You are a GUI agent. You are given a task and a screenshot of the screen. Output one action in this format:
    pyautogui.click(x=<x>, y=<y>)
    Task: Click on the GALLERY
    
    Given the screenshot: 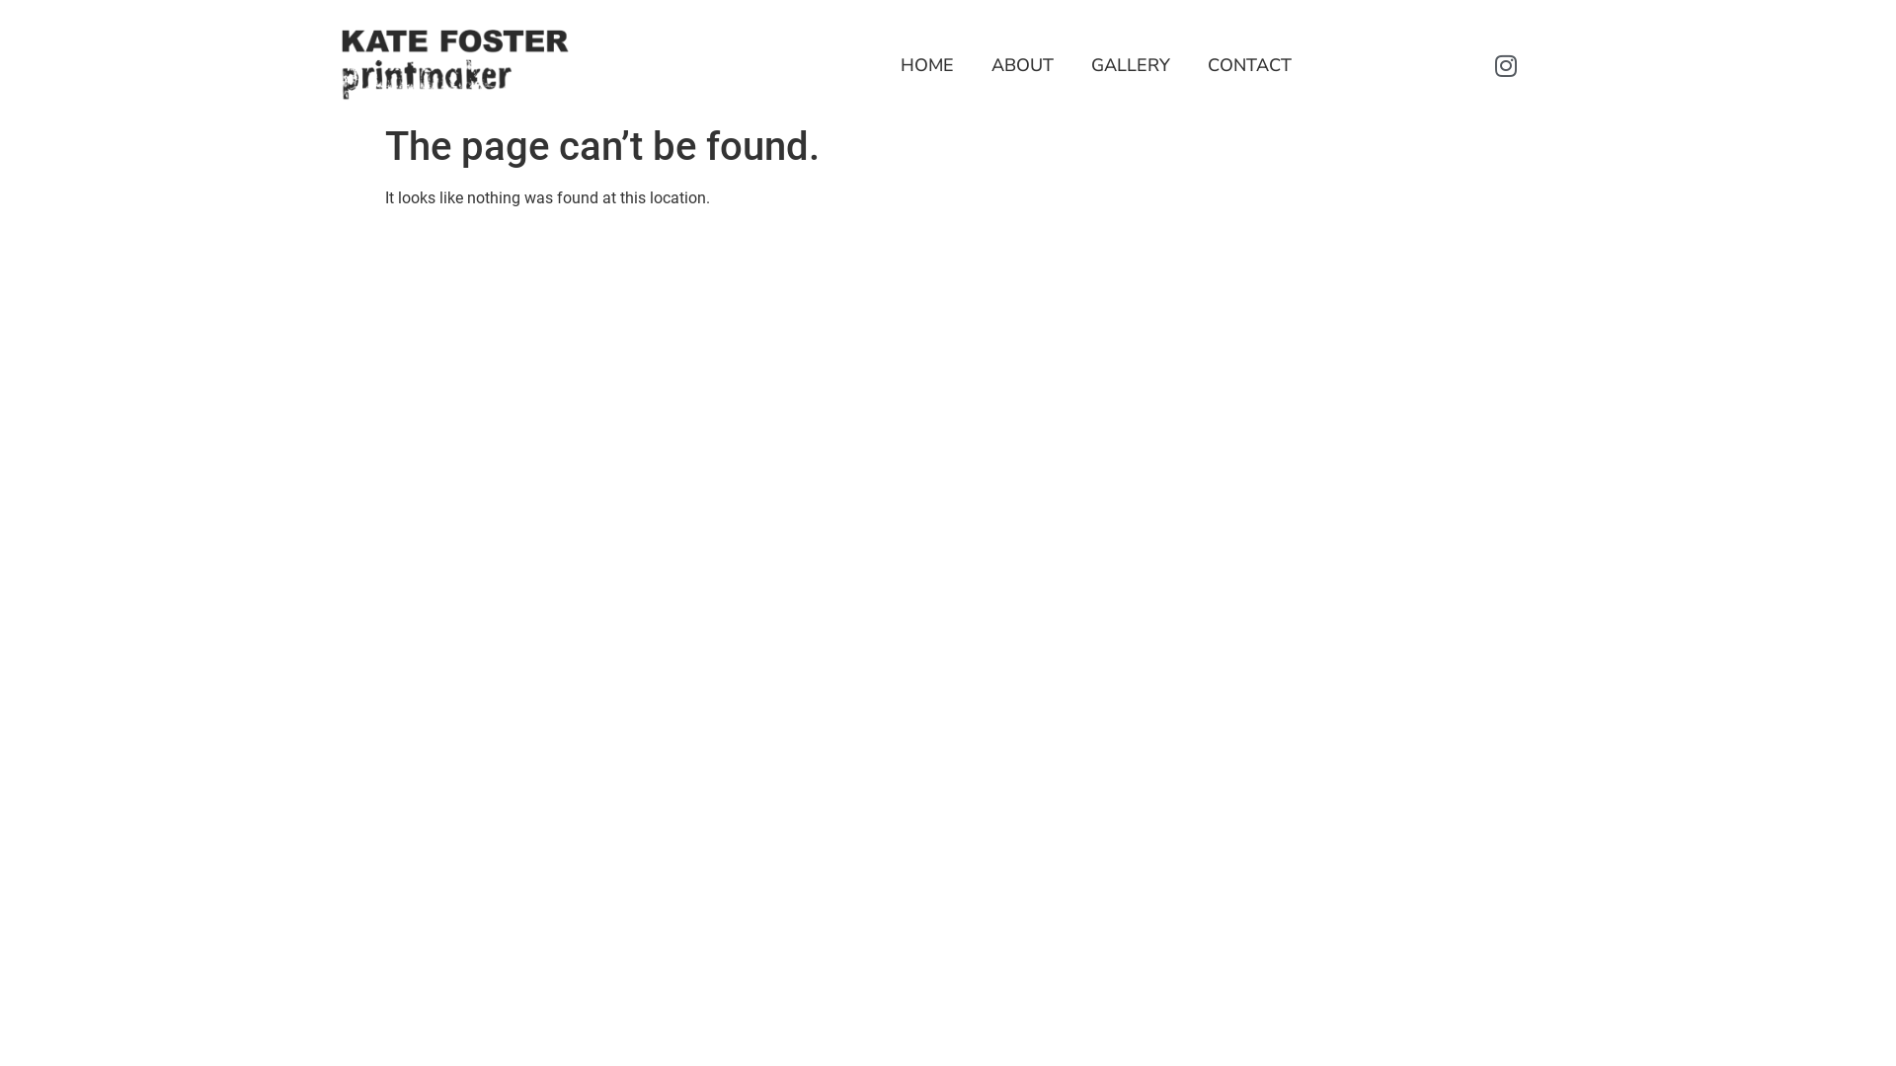 What is the action you would take?
    pyautogui.click(x=1131, y=65)
    